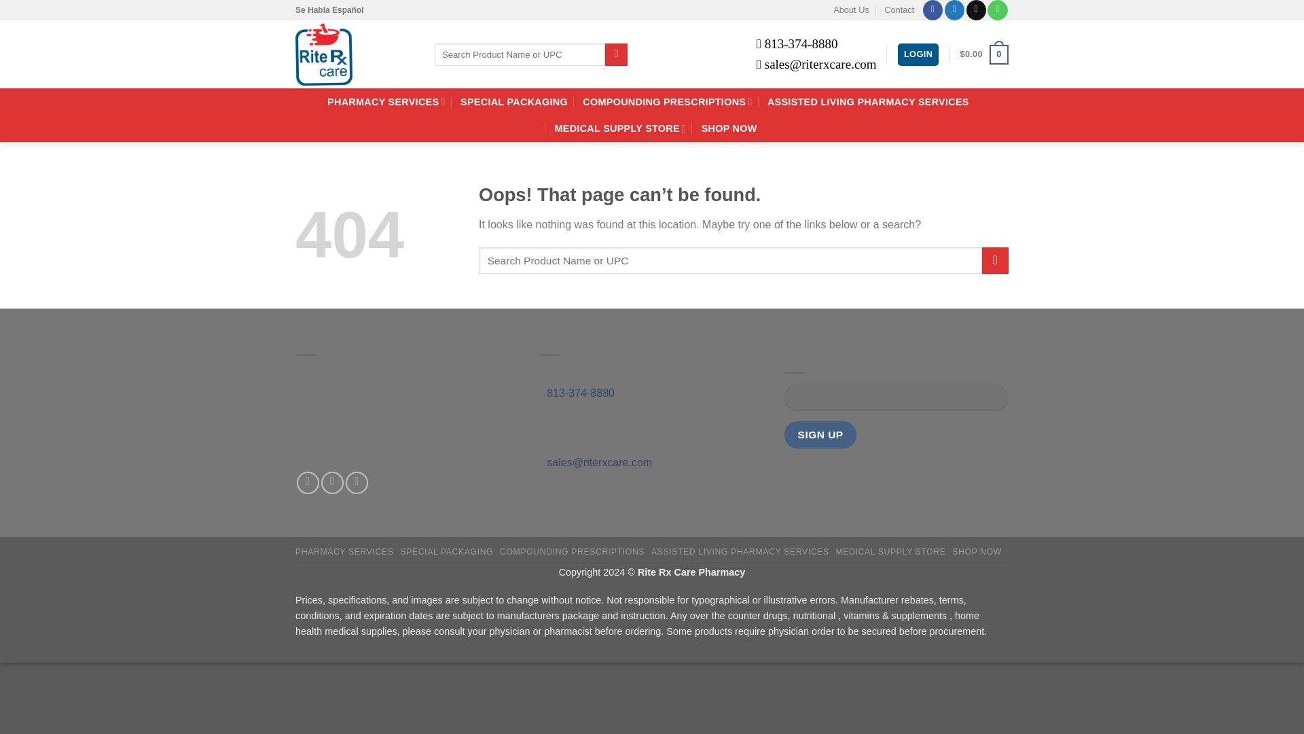  Describe the element at coordinates (332, 483) in the screenshot. I see `Follow on Twitter` at that location.